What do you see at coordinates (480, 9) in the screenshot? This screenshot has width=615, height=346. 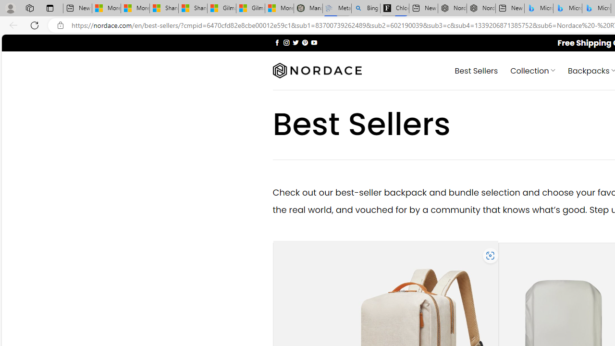 I see `Nordace - #1 Japanese Best-Seller - Siena Smart Backpack` at bounding box center [480, 9].